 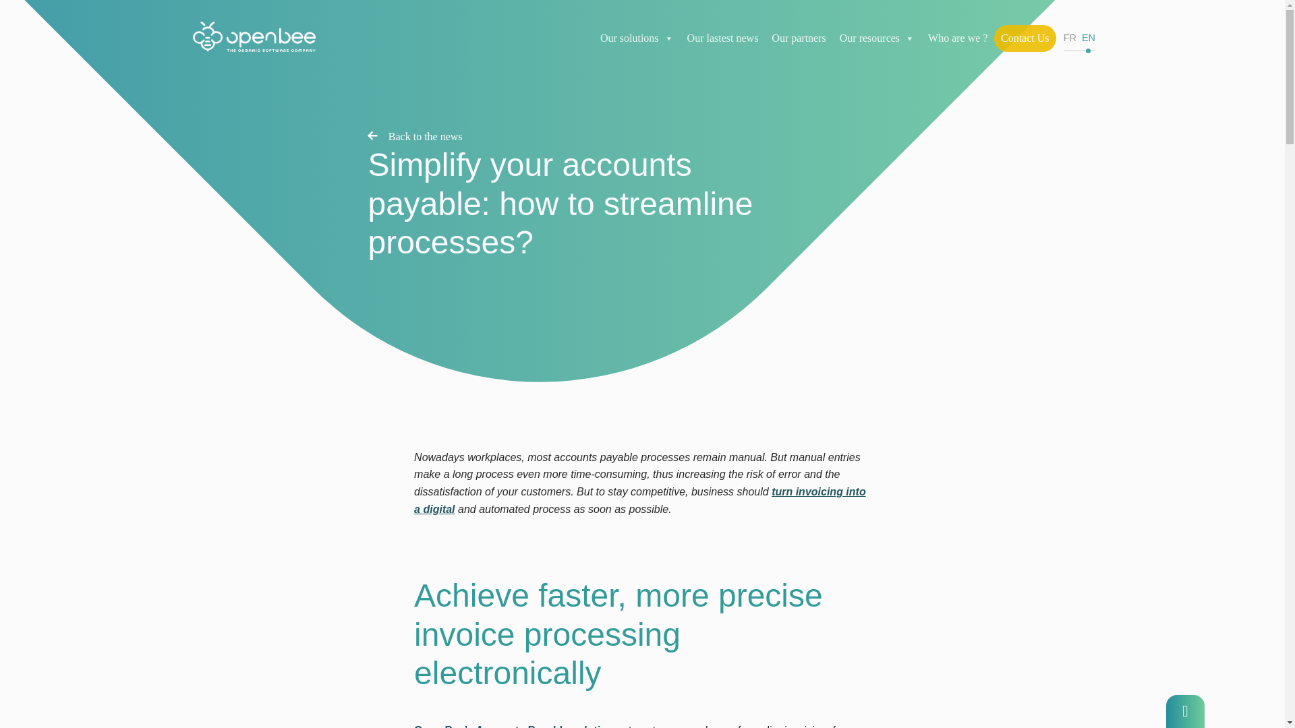 What do you see at coordinates (415, 137) in the screenshot?
I see `Back to the news` at bounding box center [415, 137].